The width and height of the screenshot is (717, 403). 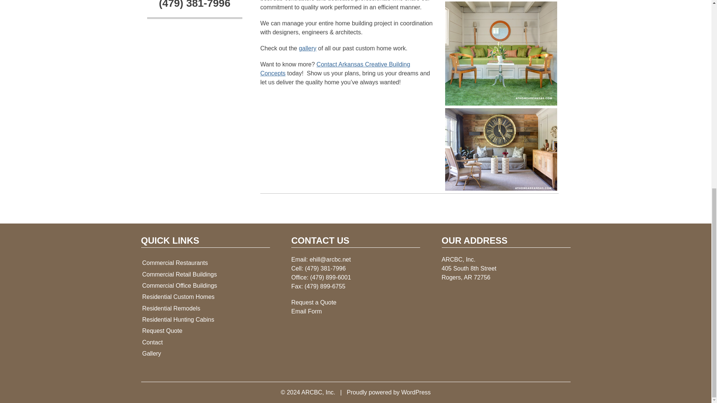 I want to click on Residential Hunting Cabins, so click(x=205, y=319).